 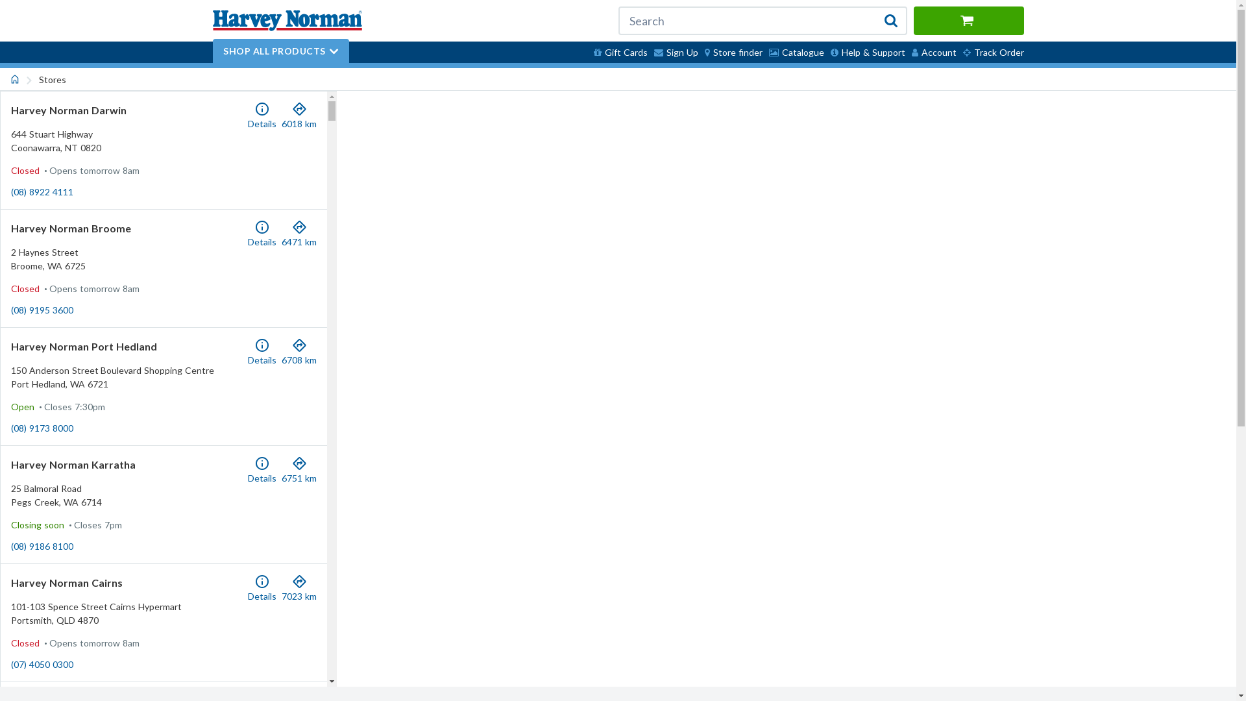 I want to click on Search, so click(x=762, y=21).